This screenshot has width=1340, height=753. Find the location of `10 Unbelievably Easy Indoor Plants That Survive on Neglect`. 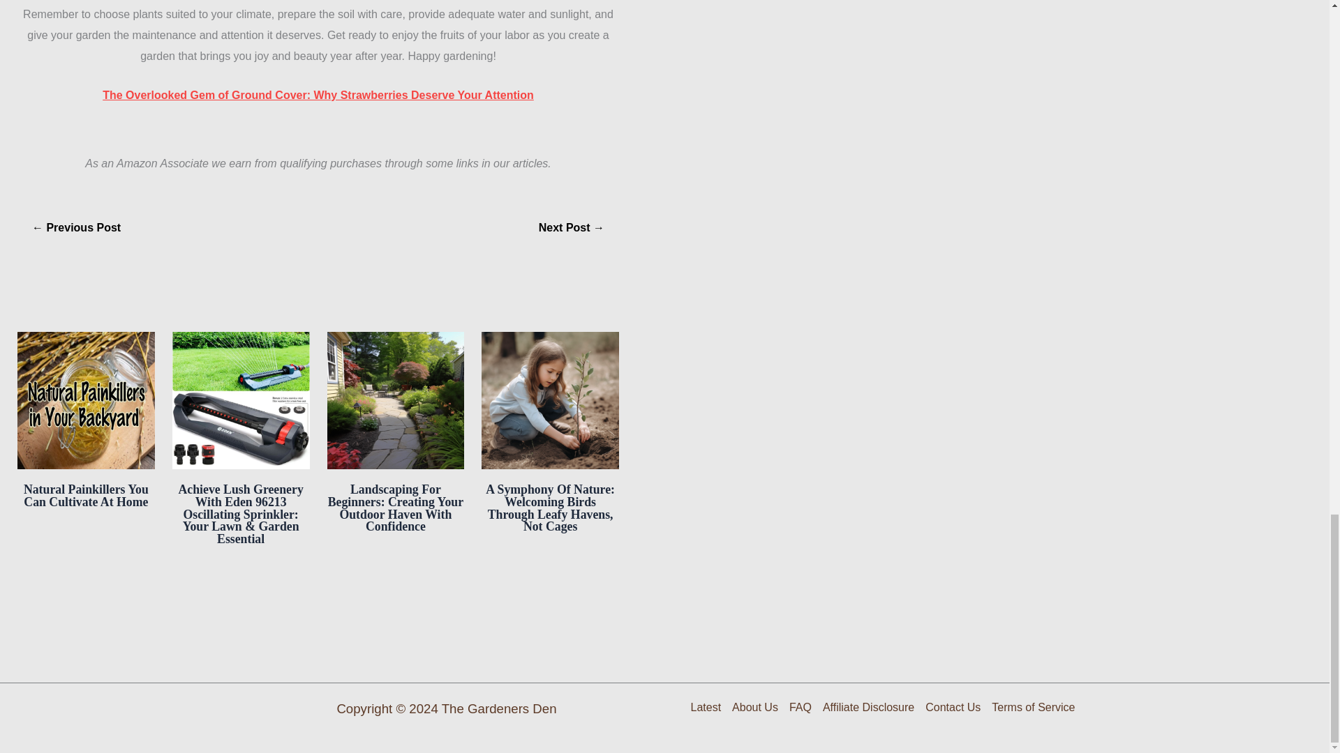

10 Unbelievably Easy Indoor Plants That Survive on Neglect is located at coordinates (572, 227).